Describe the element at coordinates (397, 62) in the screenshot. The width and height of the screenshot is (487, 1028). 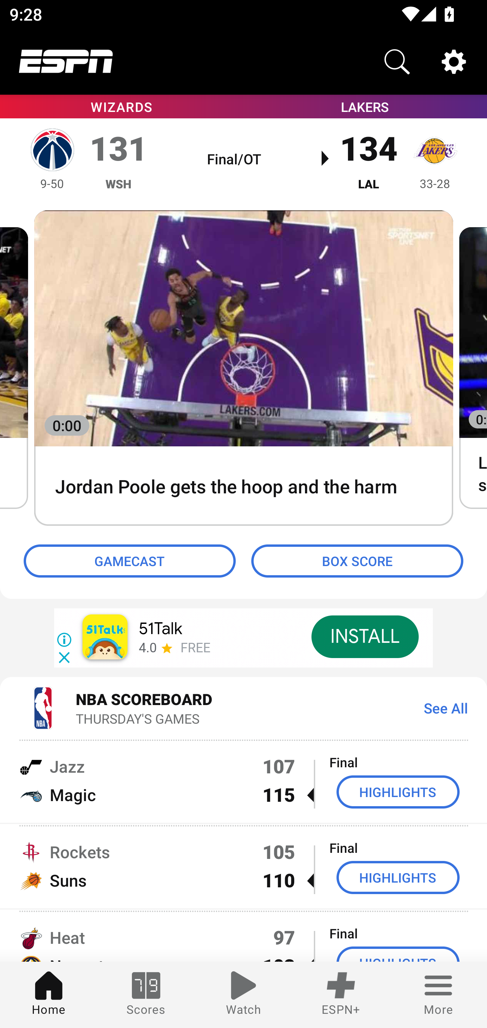
I see `Search` at that location.